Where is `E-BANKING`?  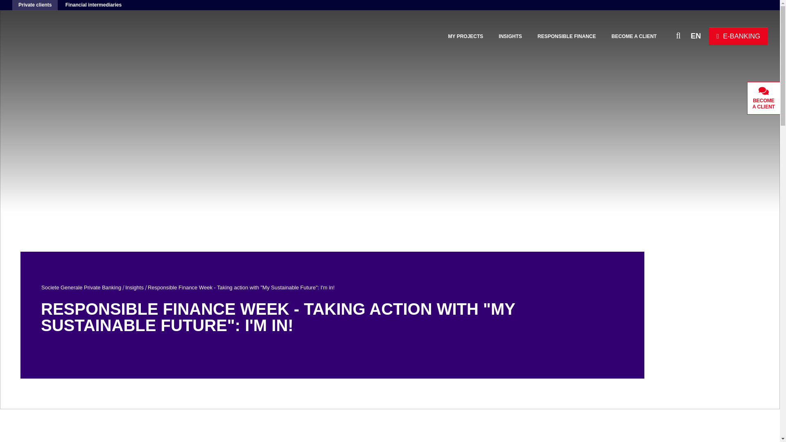 E-BANKING is located at coordinates (738, 36).